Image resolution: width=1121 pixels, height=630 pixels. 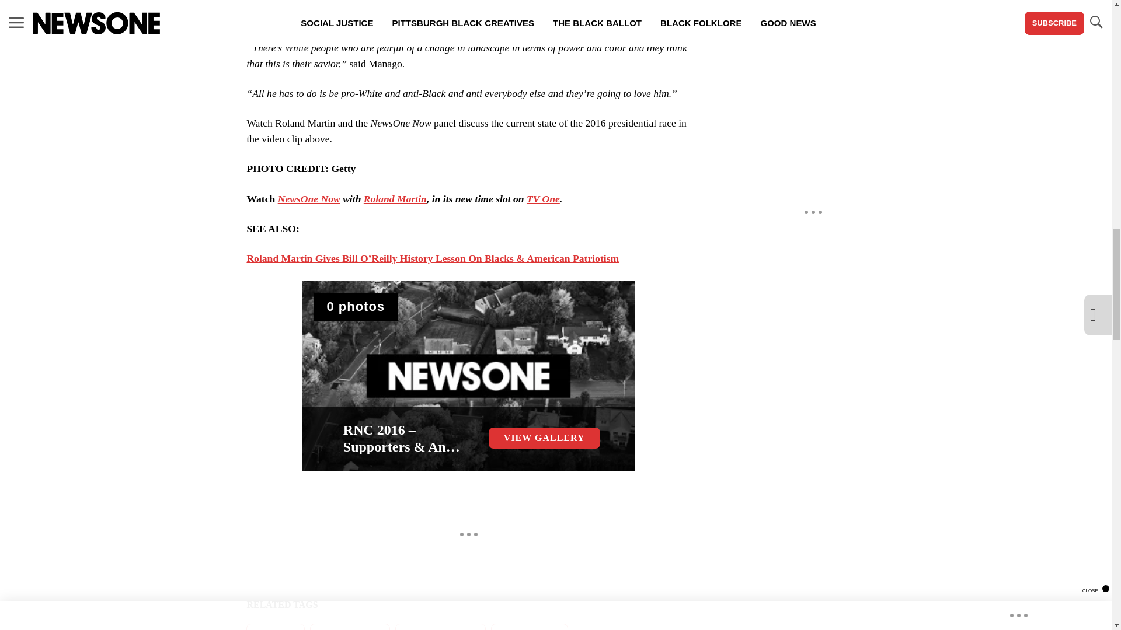 What do you see at coordinates (356, 307) in the screenshot?
I see `Media Playlist` at bounding box center [356, 307].